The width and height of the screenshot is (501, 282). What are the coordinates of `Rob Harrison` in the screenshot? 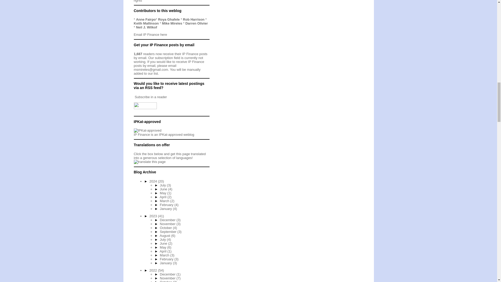 It's located at (194, 19).